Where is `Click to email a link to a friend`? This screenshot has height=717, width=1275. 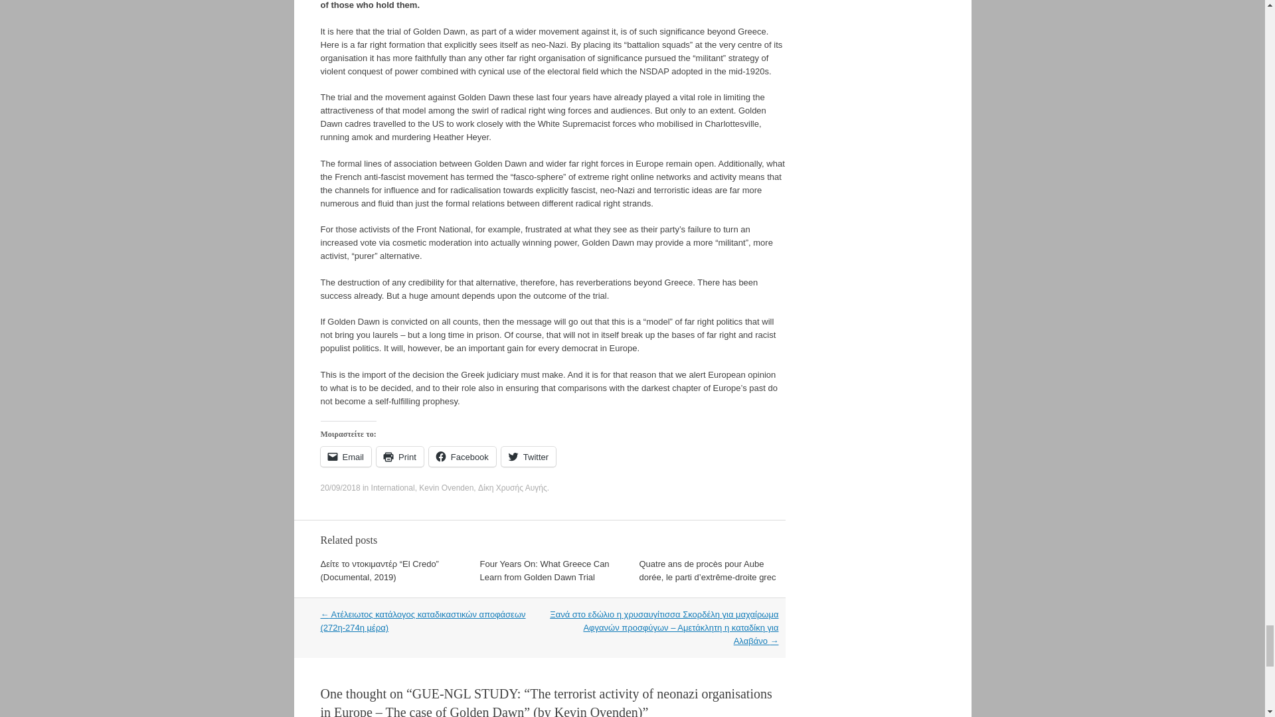 Click to email a link to a friend is located at coordinates (345, 457).